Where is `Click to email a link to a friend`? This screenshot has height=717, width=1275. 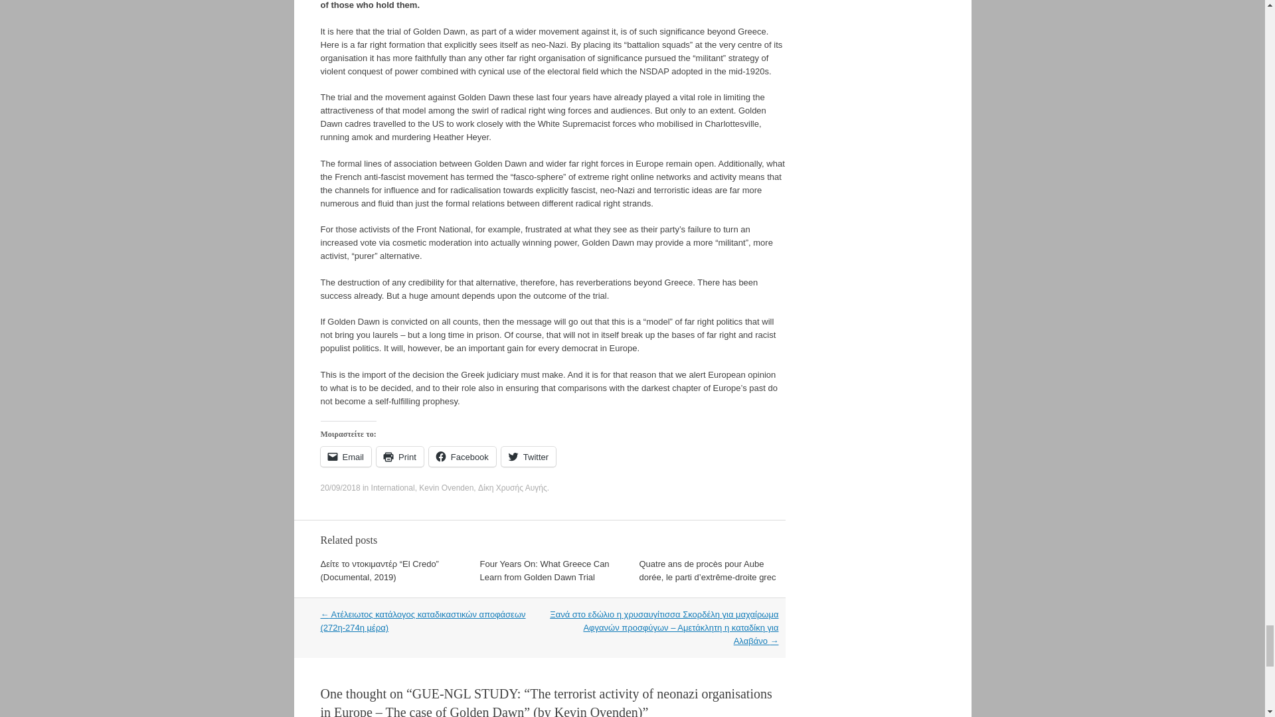 Click to email a link to a friend is located at coordinates (345, 457).